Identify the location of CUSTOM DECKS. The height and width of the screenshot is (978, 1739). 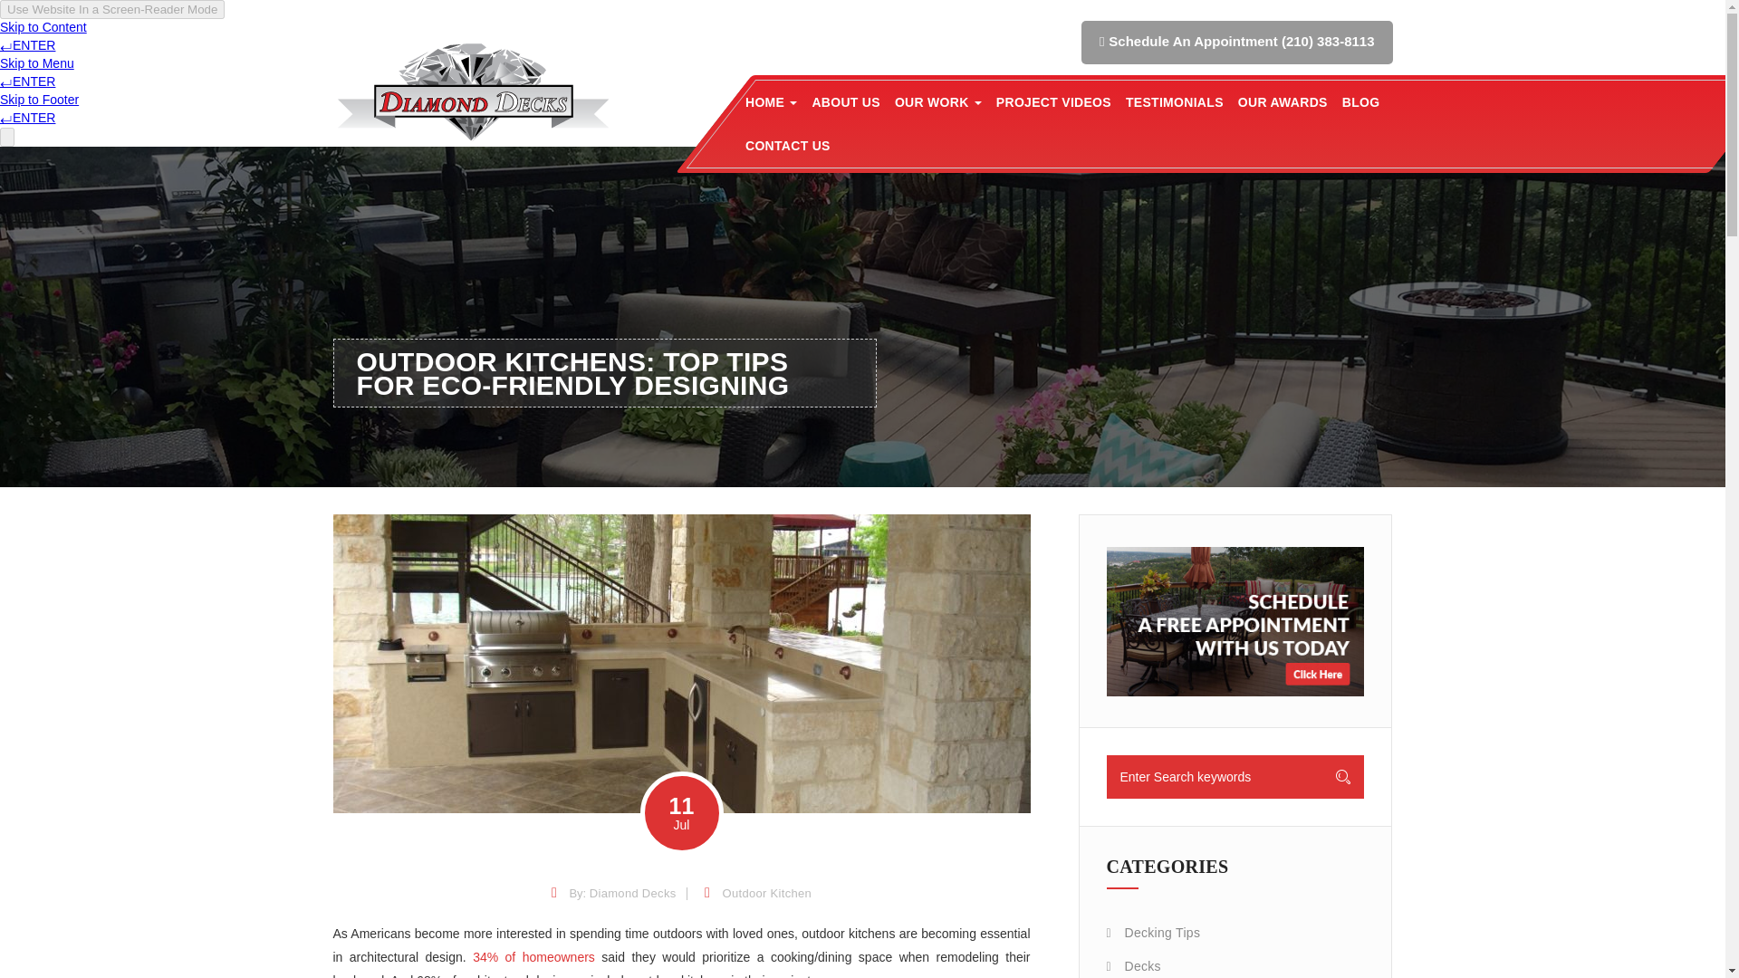
(1007, 143).